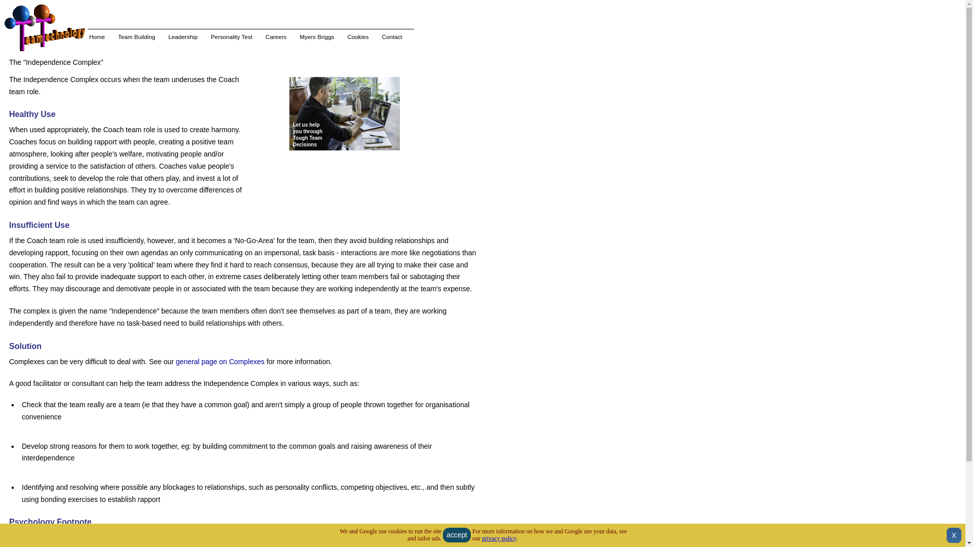 The width and height of the screenshot is (973, 547). I want to click on Team Building, so click(136, 37).